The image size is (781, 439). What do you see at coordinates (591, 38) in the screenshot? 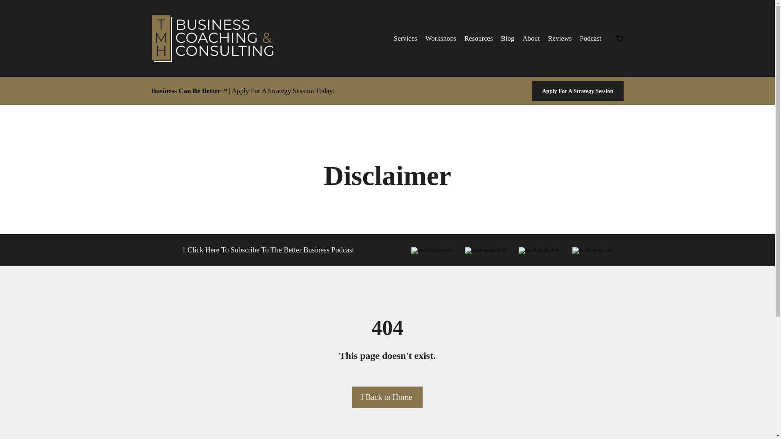
I see `Podcast` at bounding box center [591, 38].